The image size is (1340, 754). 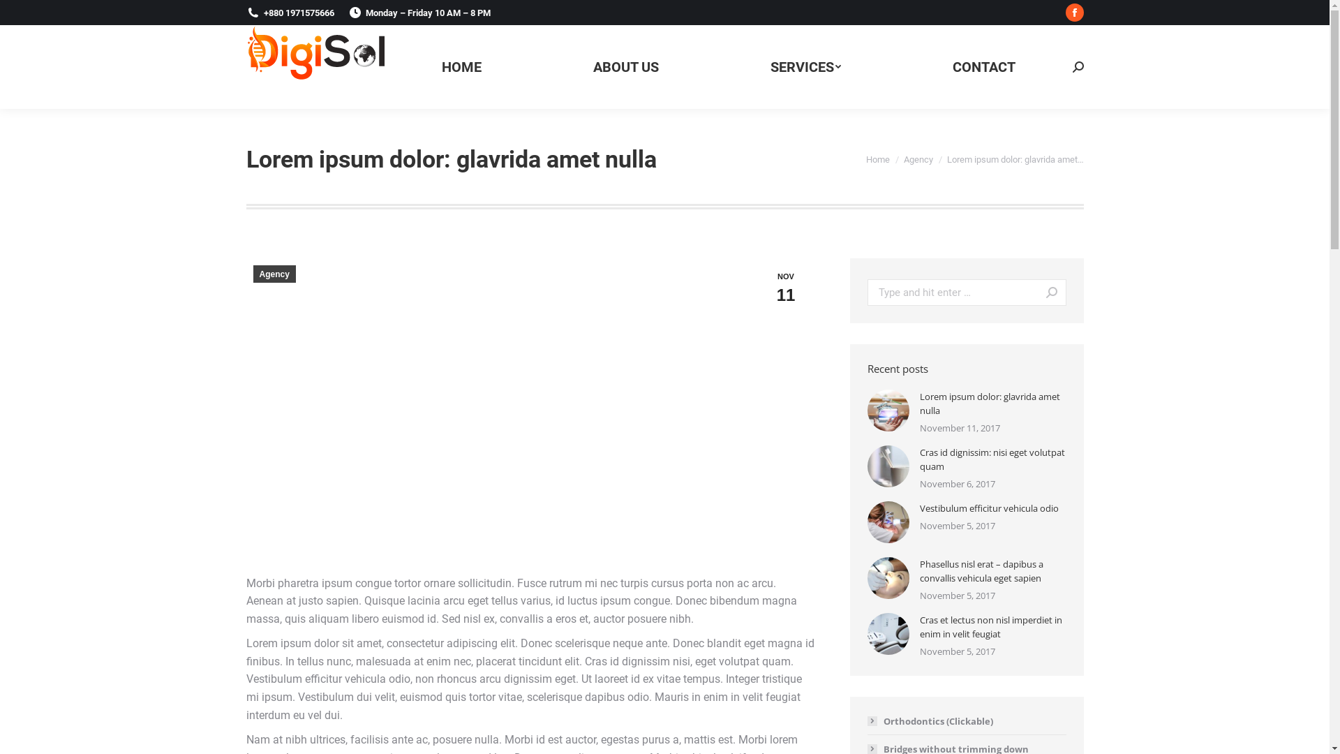 What do you see at coordinates (626, 67) in the screenshot?
I see `ABOUT US` at bounding box center [626, 67].